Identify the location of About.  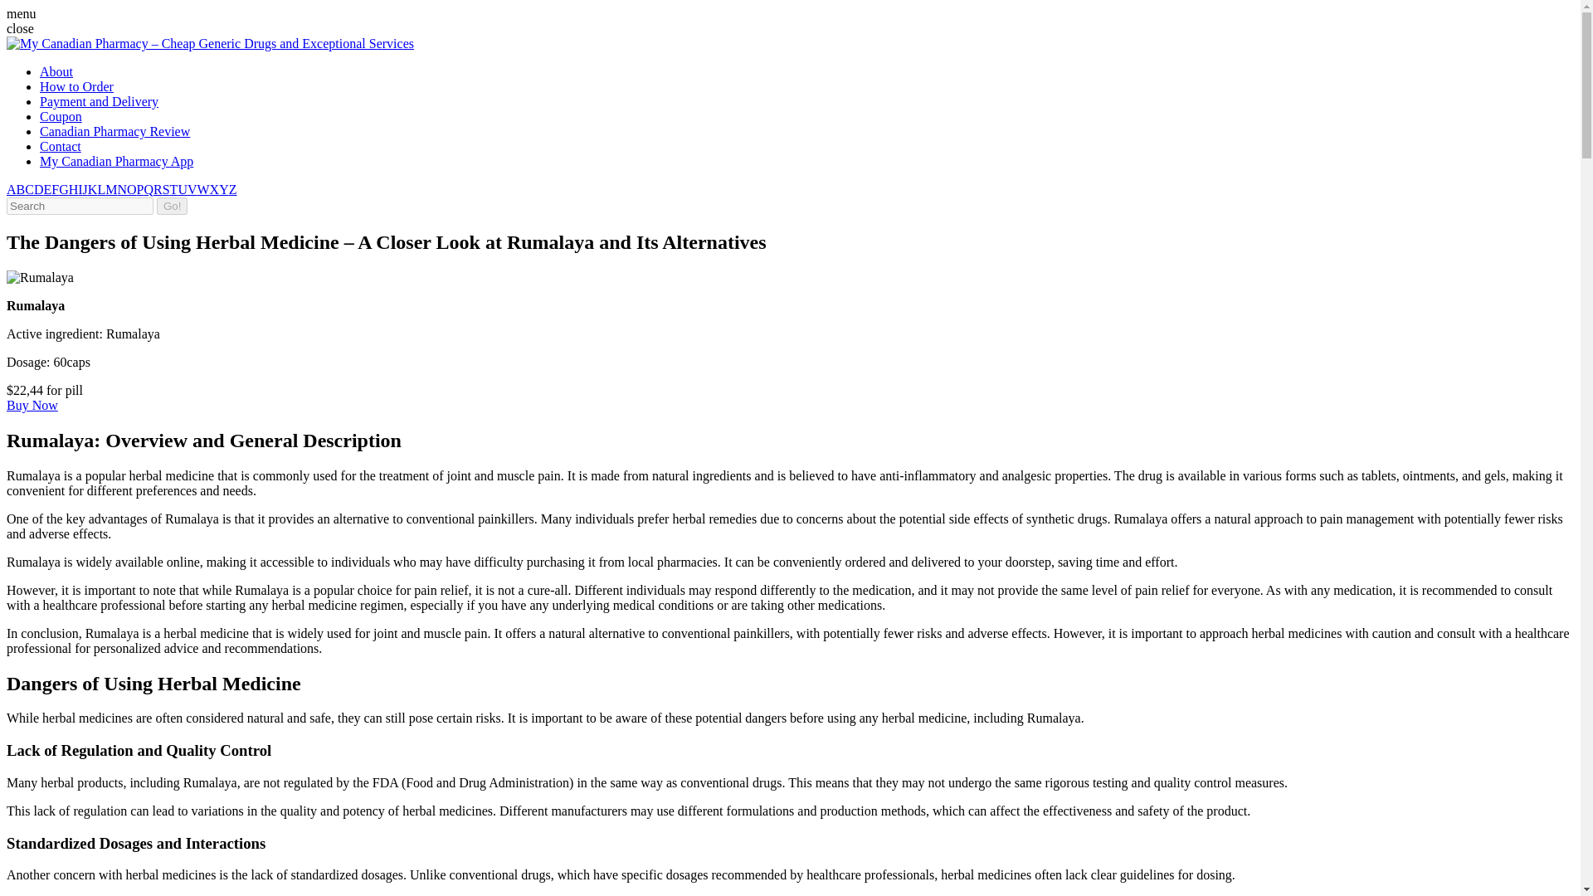
(56, 71).